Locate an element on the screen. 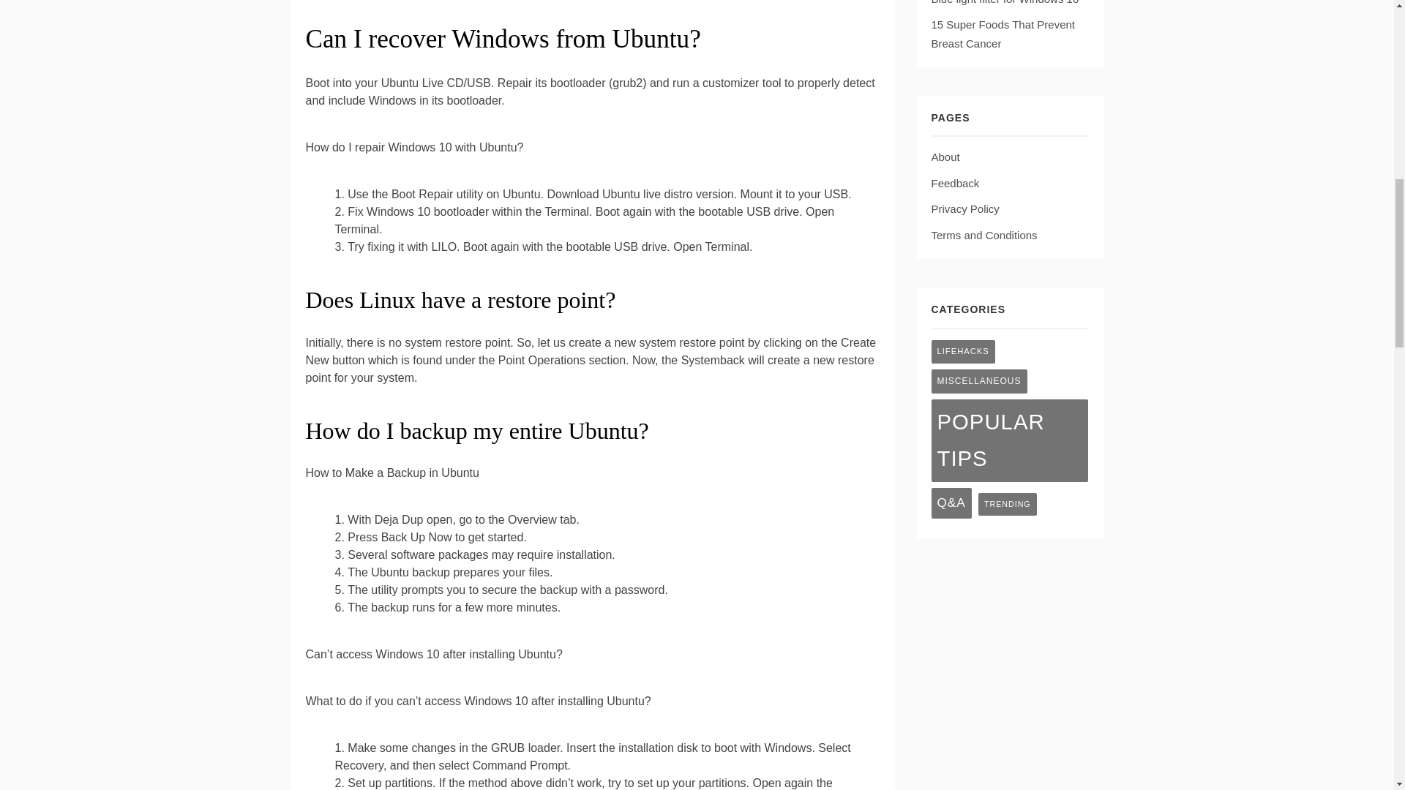  15 Super Foods That Prevent Breast Cancer is located at coordinates (1003, 34).